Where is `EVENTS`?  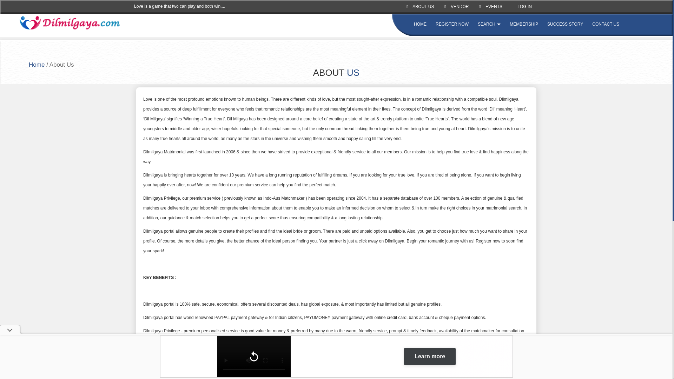 EVENTS is located at coordinates (491, 6).